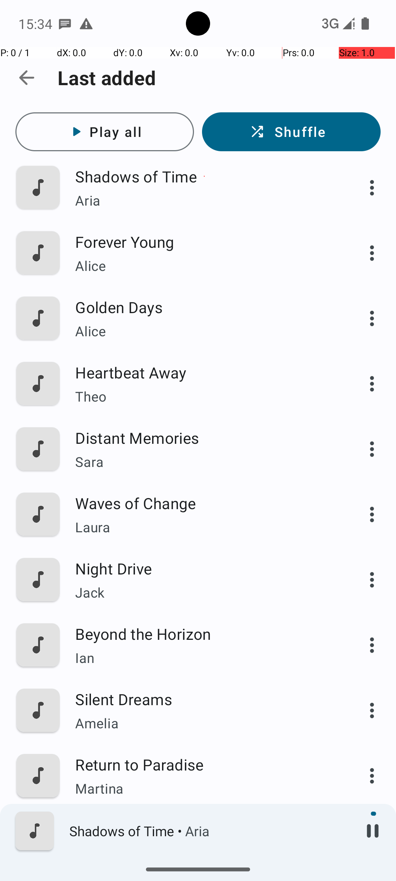 The width and height of the screenshot is (396, 881). I want to click on Shuffle, so click(291, 132).